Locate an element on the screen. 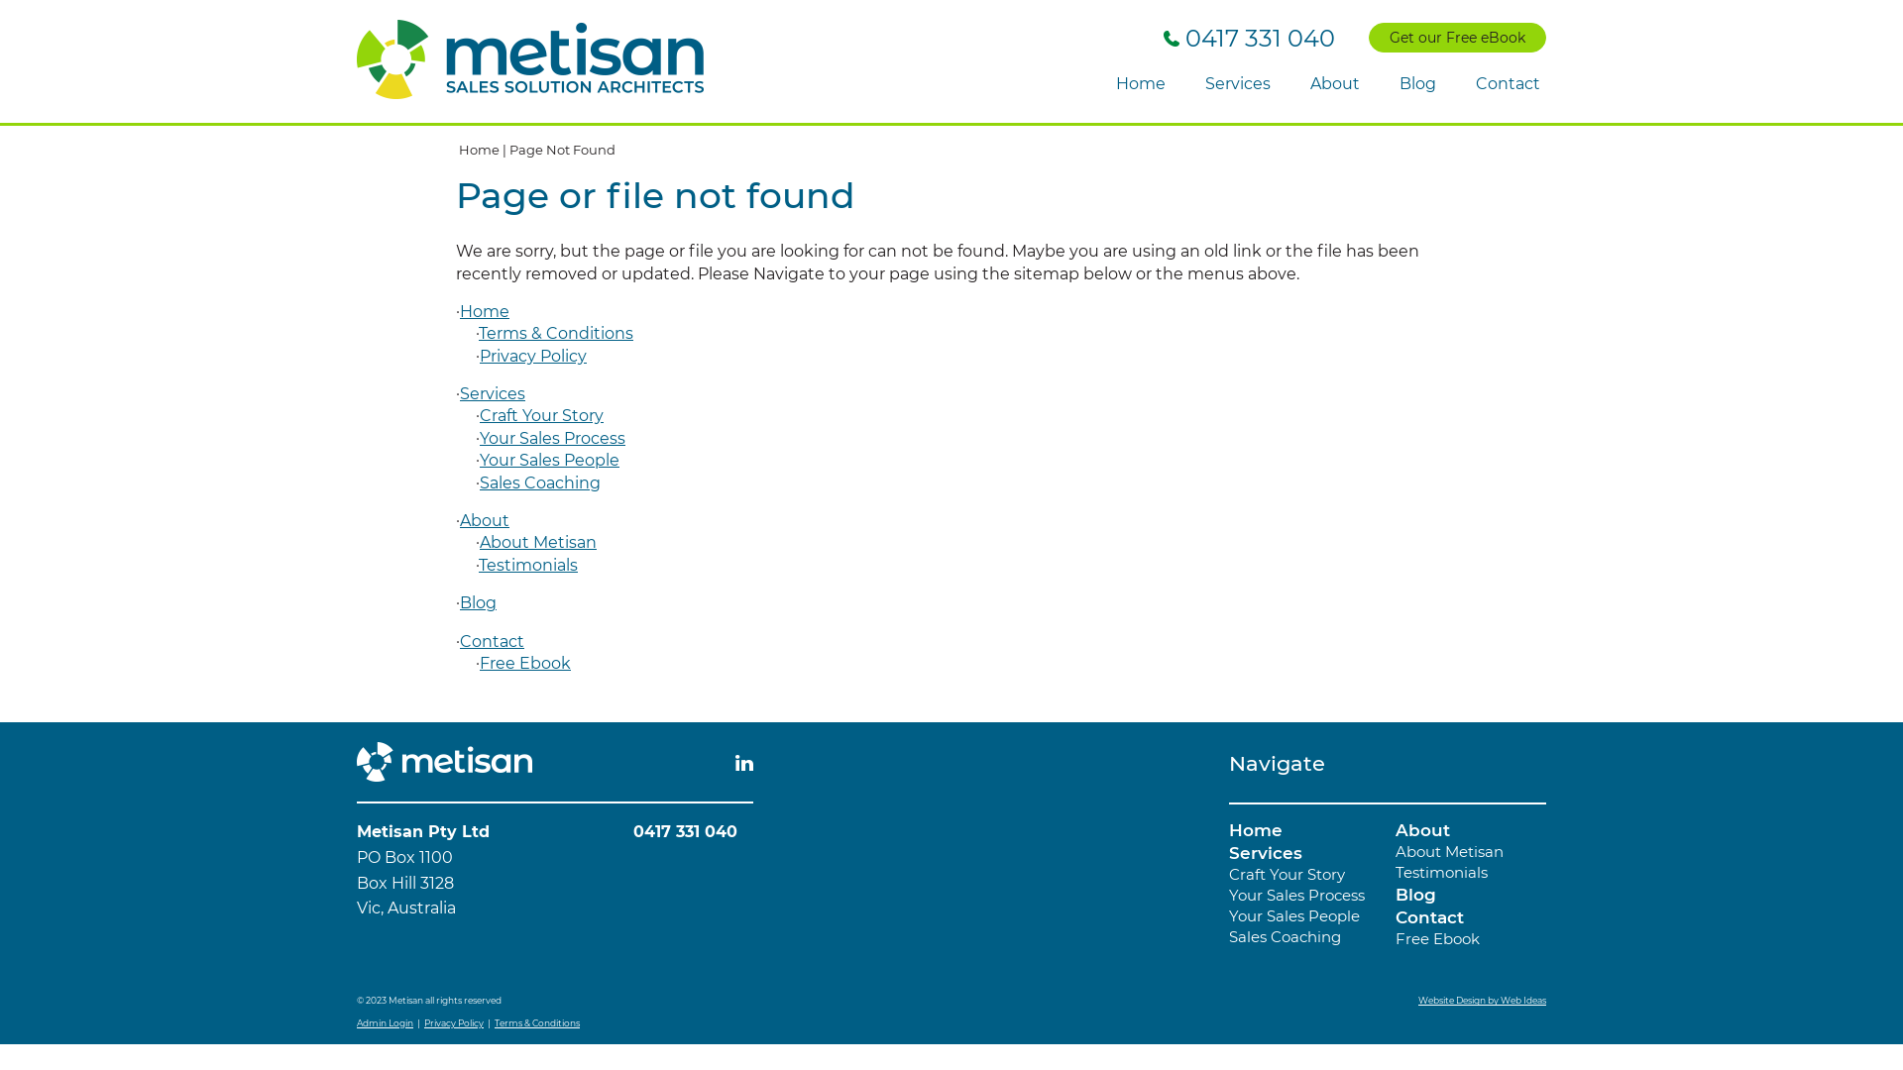  About Metisan is located at coordinates (538, 543).